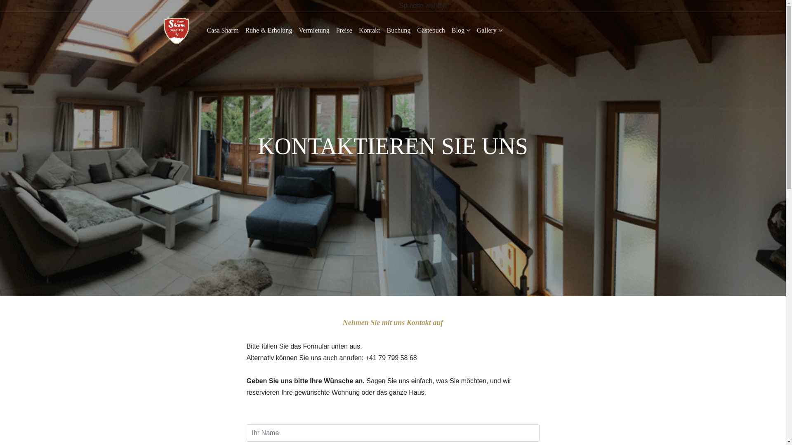 The image size is (792, 445). Describe the element at coordinates (314, 30) in the screenshot. I see `Vermietung` at that location.